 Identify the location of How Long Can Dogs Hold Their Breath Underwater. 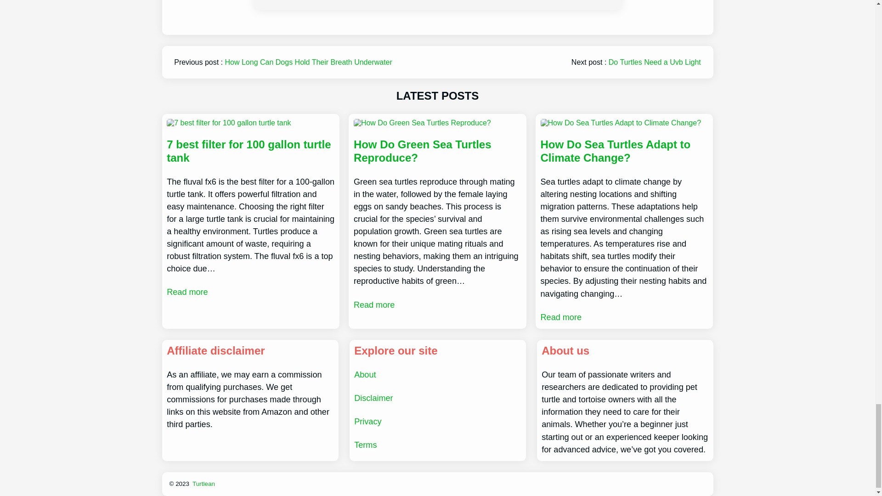
(309, 62).